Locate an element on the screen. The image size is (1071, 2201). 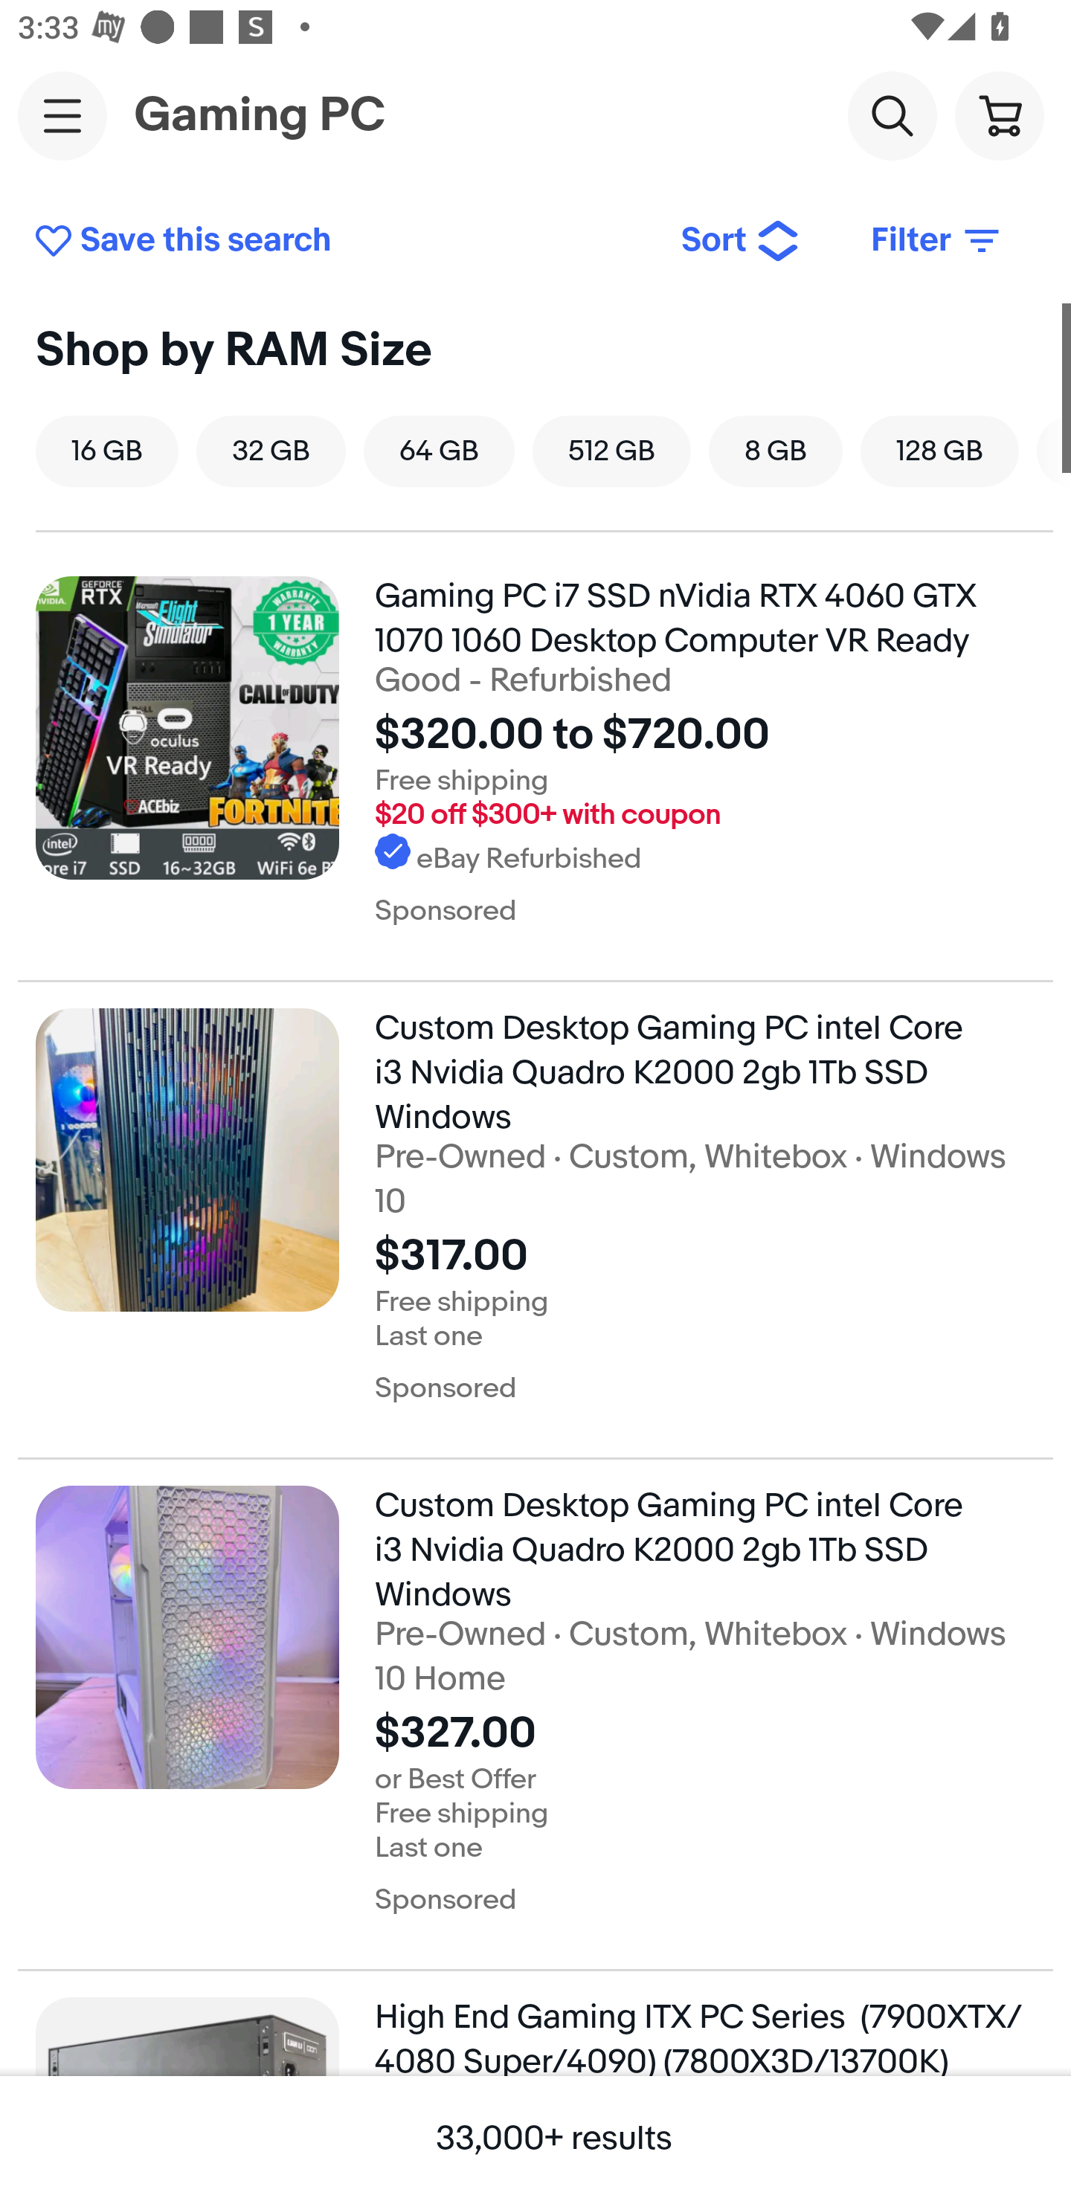
Main navigation, open is located at coordinates (62, 115).